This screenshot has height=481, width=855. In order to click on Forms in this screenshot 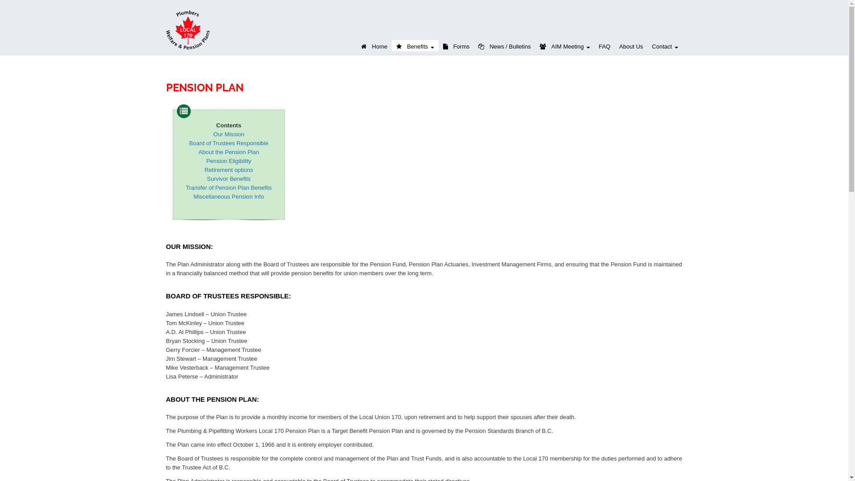, I will do `click(456, 45)`.